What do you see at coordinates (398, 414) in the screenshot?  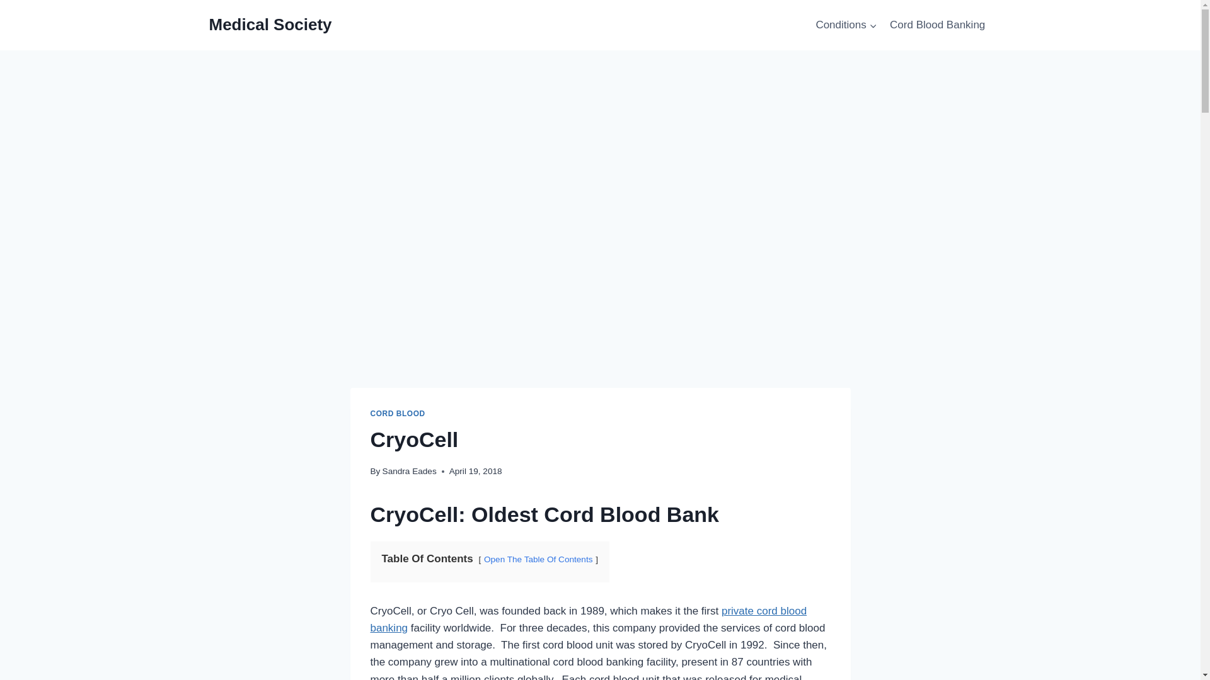 I see `CORD BLOOD` at bounding box center [398, 414].